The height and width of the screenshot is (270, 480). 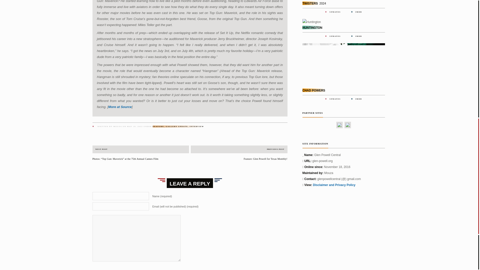 I want to click on Updates, so click(x=335, y=99).